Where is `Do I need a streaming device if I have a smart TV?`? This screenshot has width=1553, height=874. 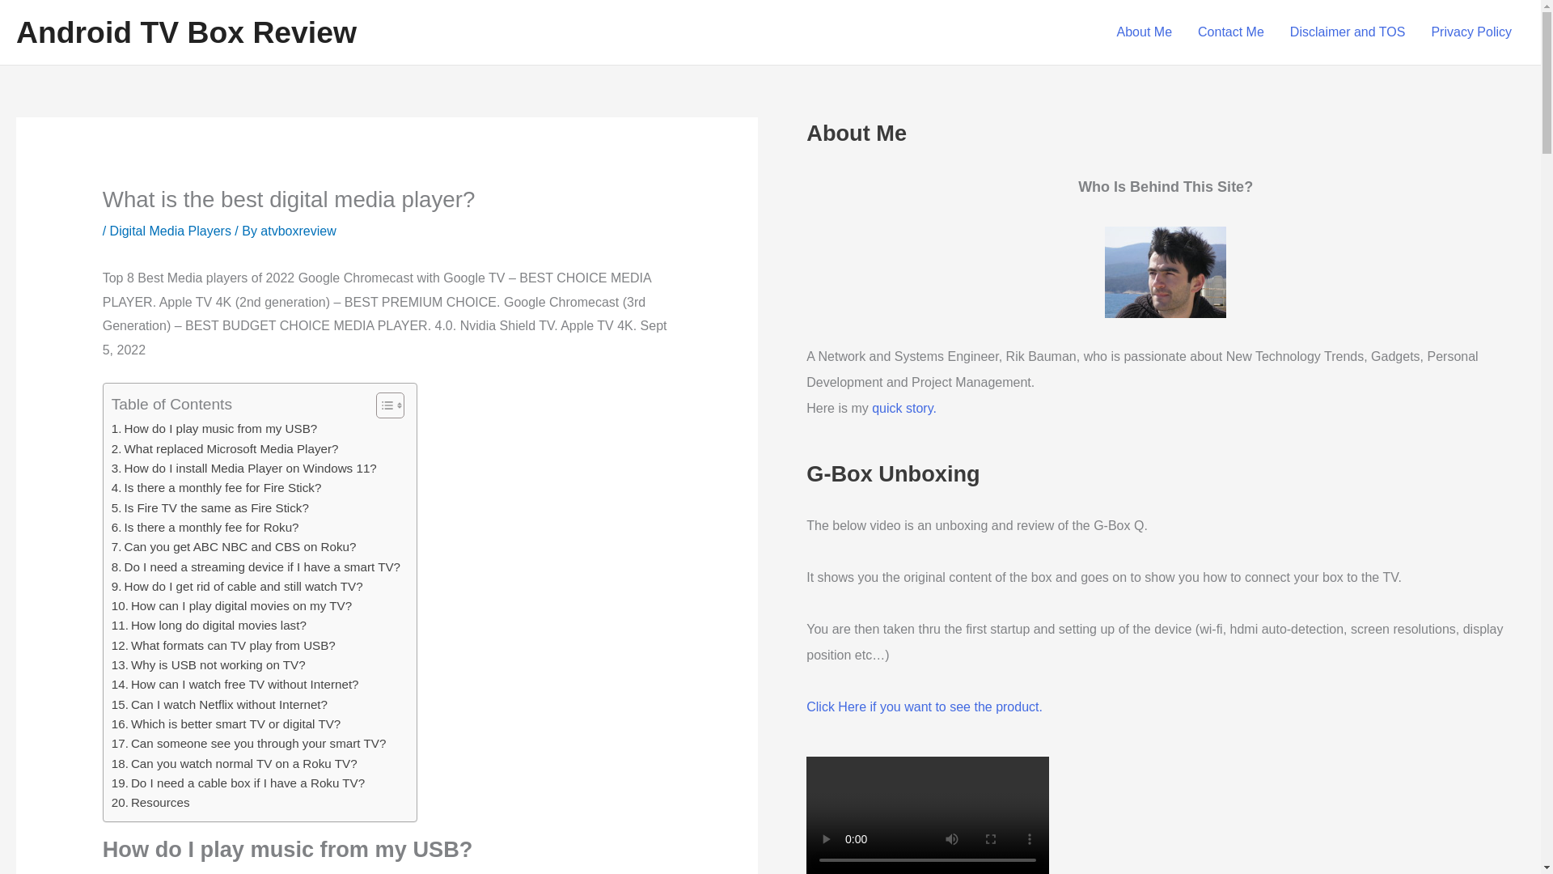
Do I need a streaming device if I have a smart TV? is located at coordinates (256, 566).